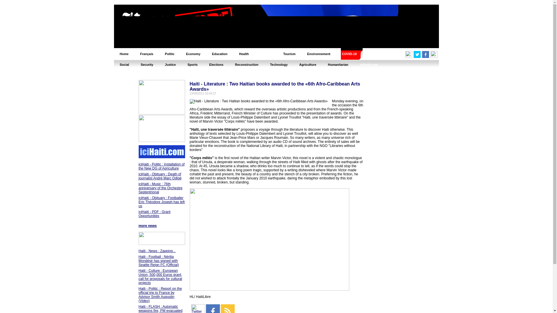 This screenshot has height=313, width=557. Describe the element at coordinates (124, 54) in the screenshot. I see `Home` at that location.